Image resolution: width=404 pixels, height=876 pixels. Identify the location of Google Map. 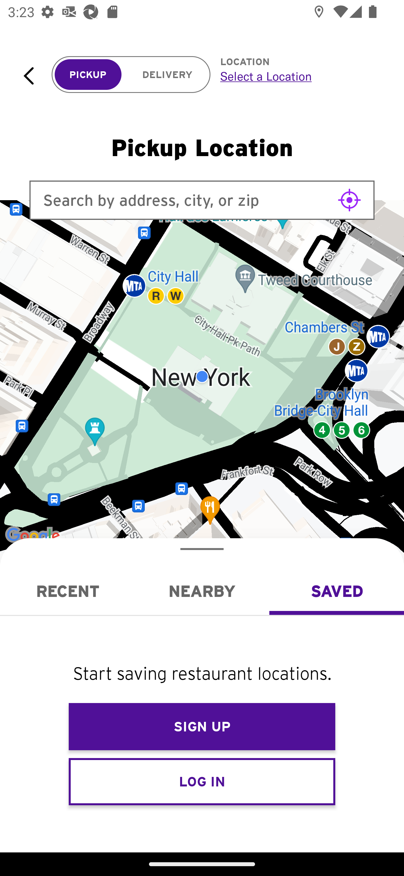
(202, 377).